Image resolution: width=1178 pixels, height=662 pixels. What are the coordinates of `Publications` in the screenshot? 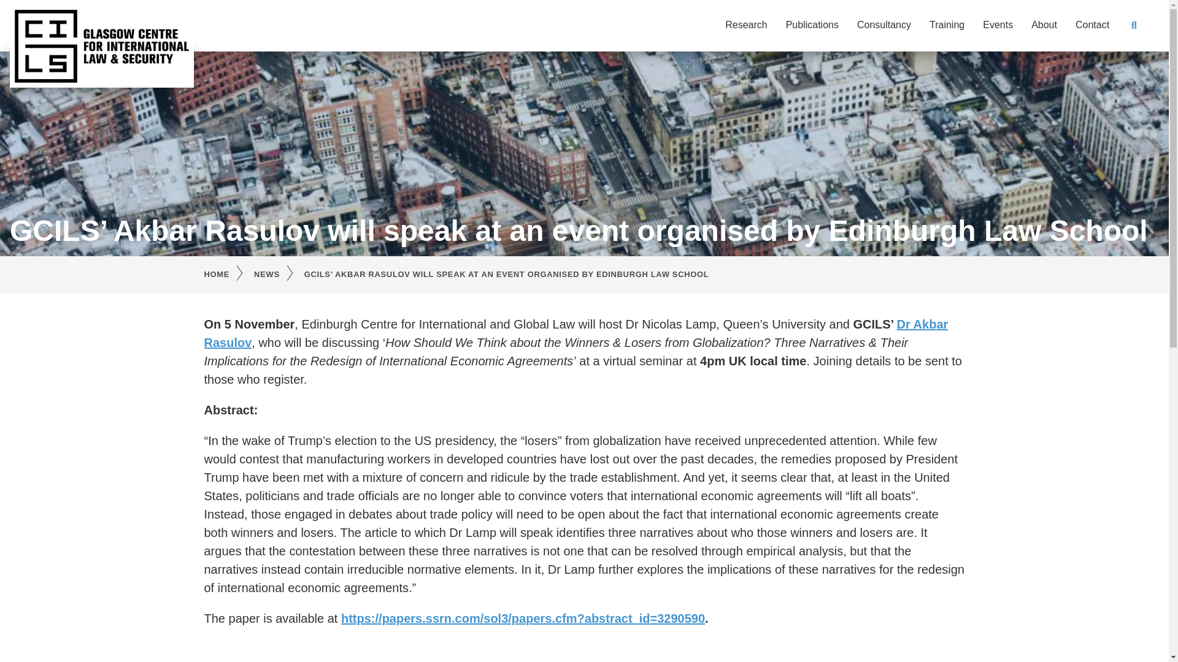 It's located at (812, 25).